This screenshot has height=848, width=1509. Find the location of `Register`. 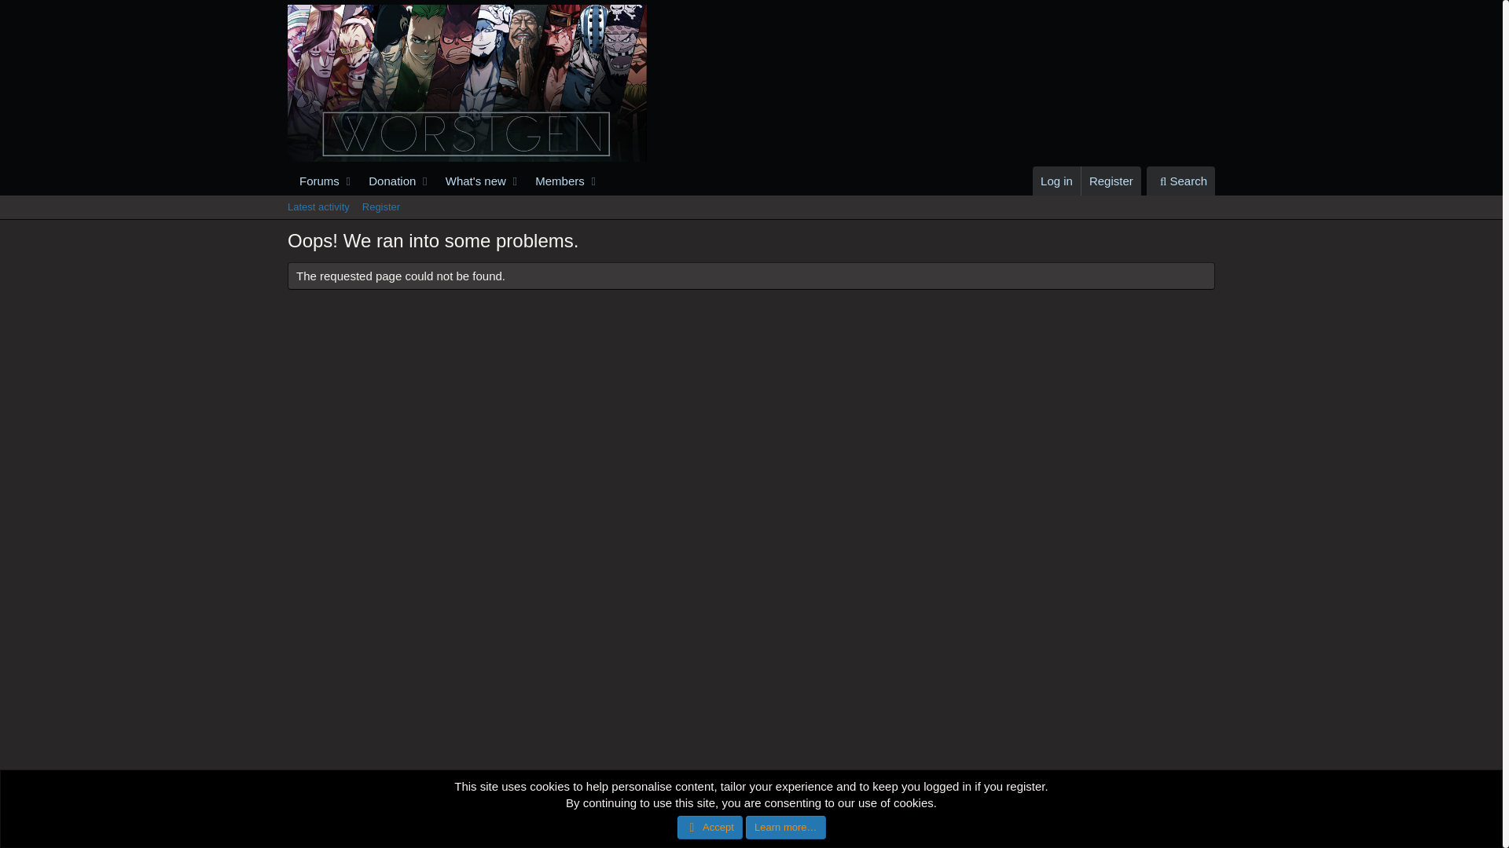

Register is located at coordinates (1178, 832).